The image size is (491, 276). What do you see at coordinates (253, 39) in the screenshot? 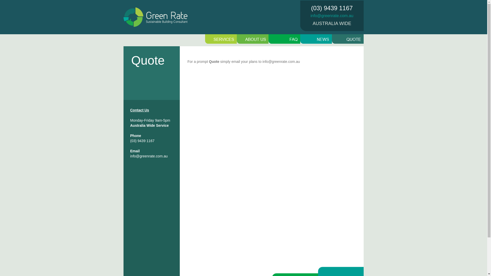
I see `First Rate 5` at bounding box center [253, 39].